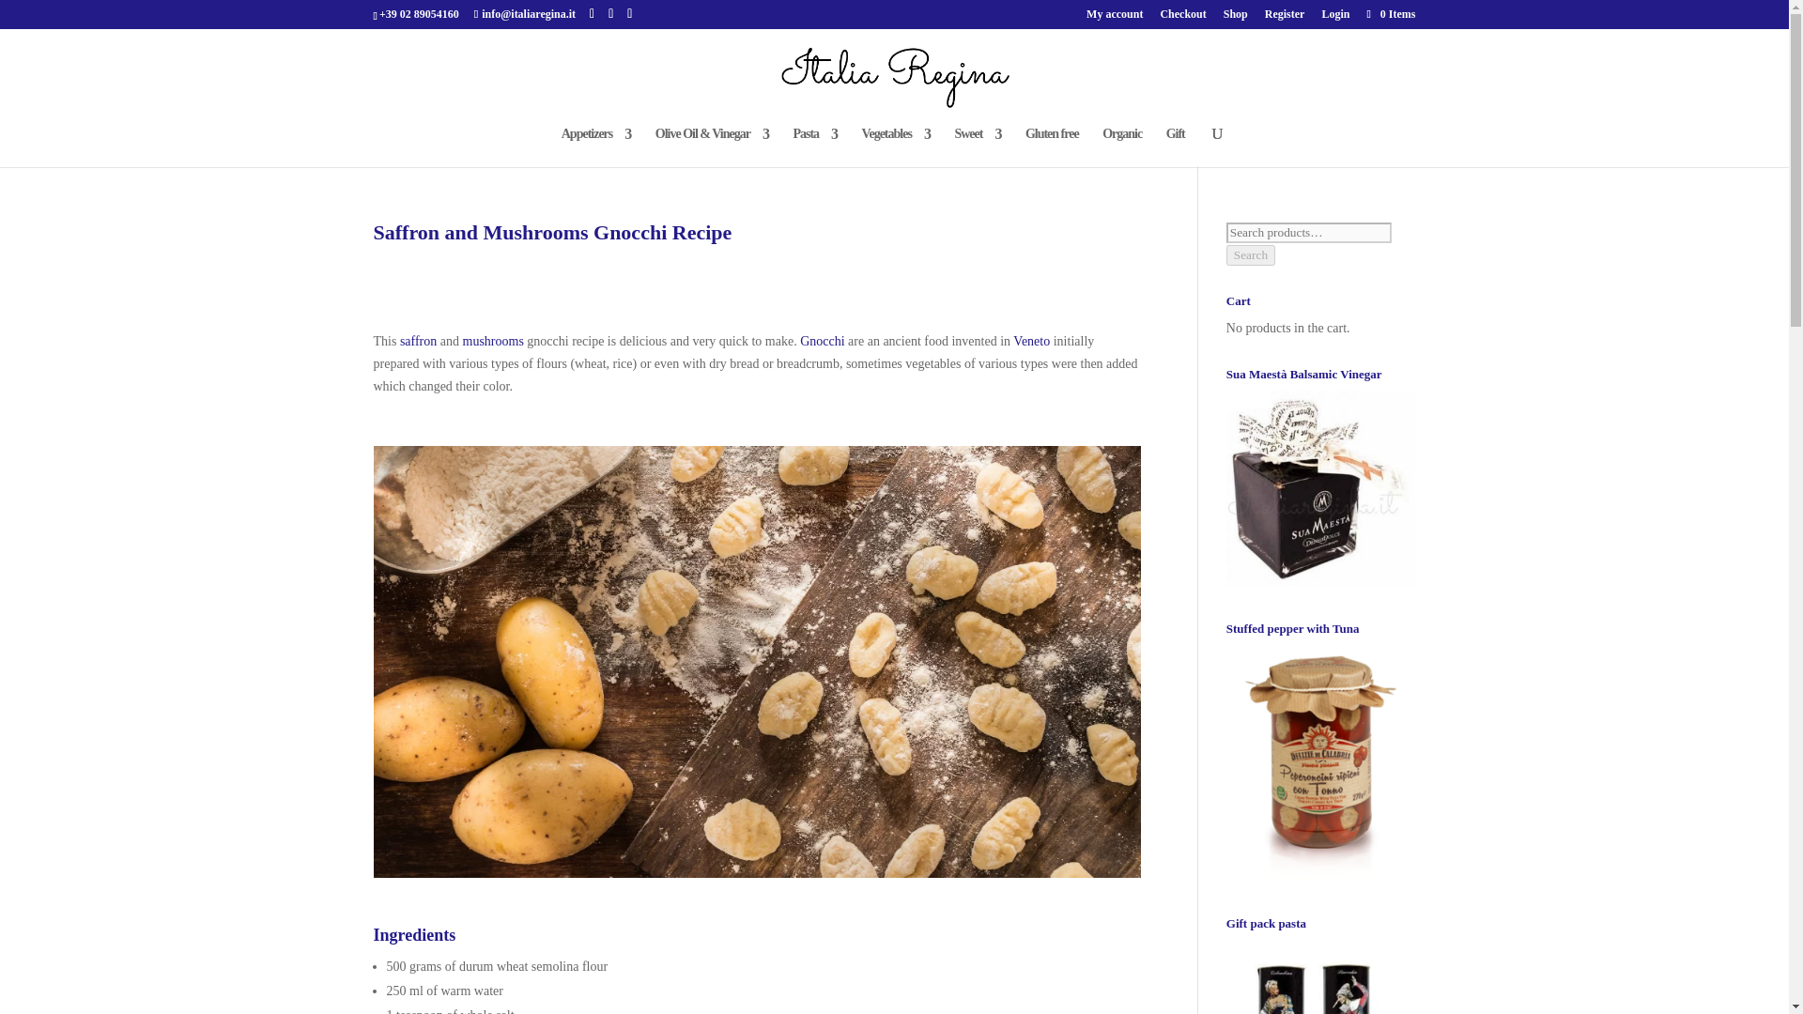 Image resolution: width=1803 pixels, height=1014 pixels. Describe the element at coordinates (1182, 18) in the screenshot. I see `Checkout` at that location.